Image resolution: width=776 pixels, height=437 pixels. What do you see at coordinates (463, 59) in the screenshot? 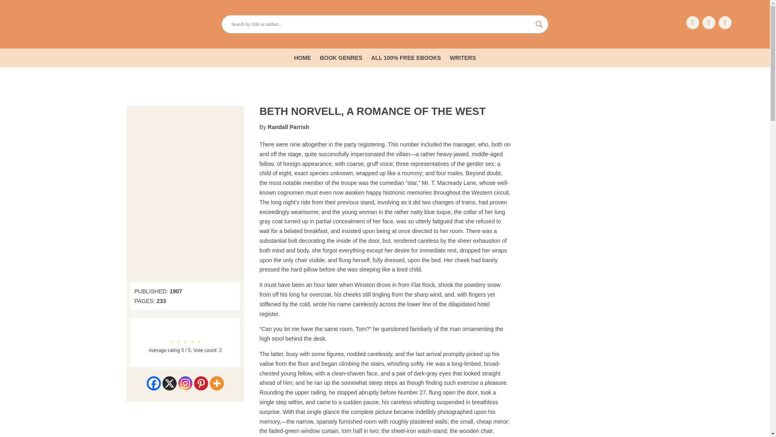
I see `WRITERS` at bounding box center [463, 59].